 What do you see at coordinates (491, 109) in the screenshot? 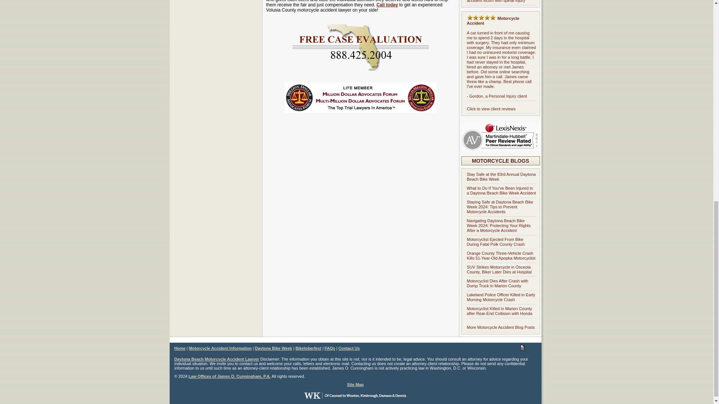
I see `Click to view client reviews` at bounding box center [491, 109].